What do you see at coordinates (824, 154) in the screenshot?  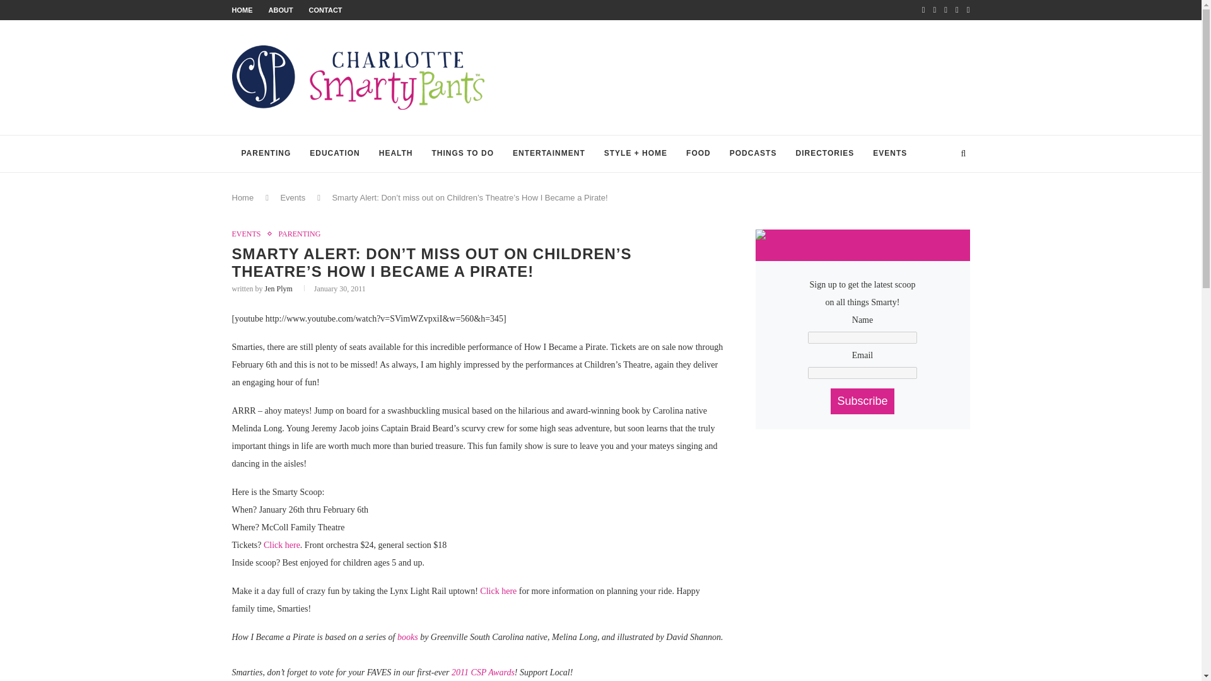 I see `DIRECTORIES` at bounding box center [824, 154].